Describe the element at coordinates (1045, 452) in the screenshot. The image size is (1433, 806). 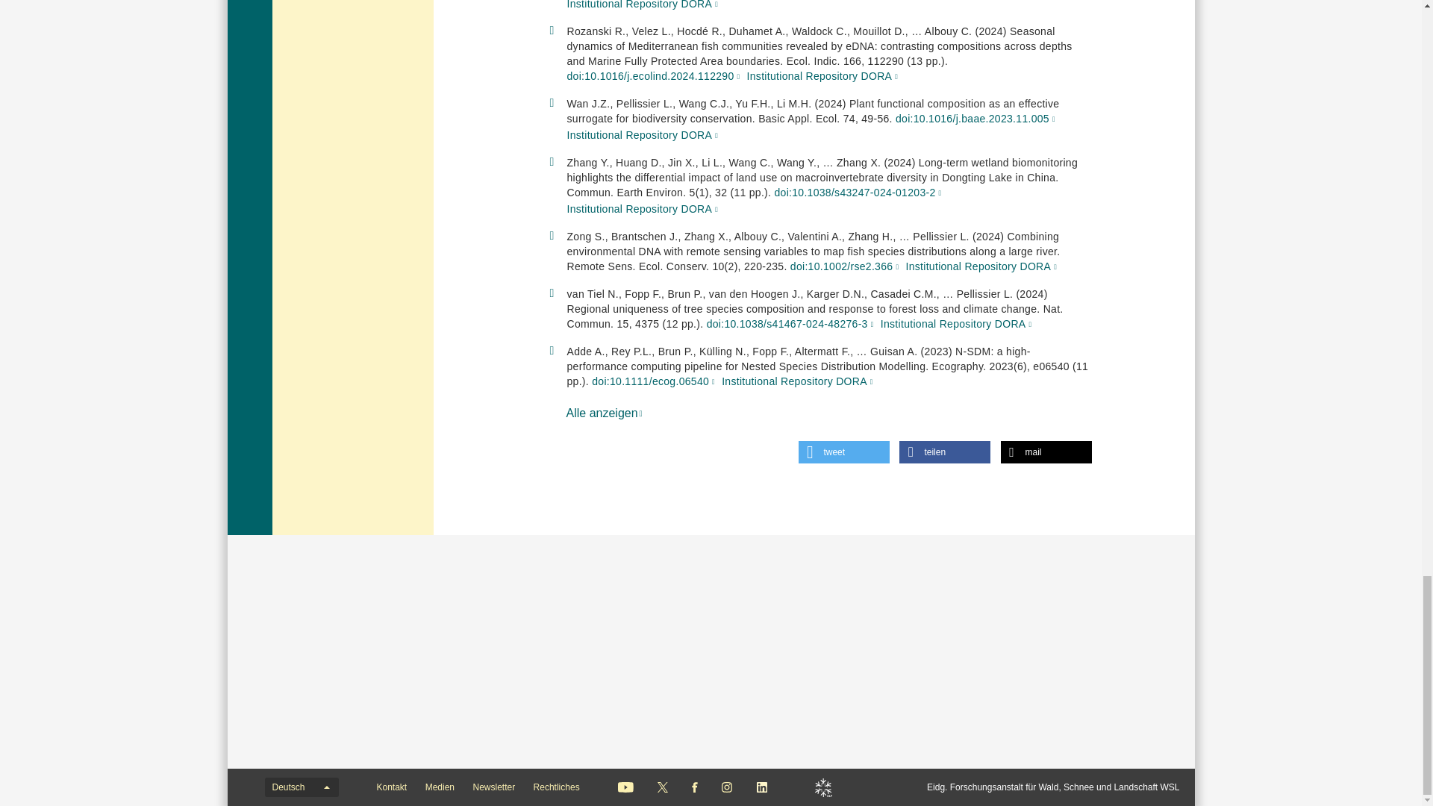
I see `Per E-Mail versenden` at that location.